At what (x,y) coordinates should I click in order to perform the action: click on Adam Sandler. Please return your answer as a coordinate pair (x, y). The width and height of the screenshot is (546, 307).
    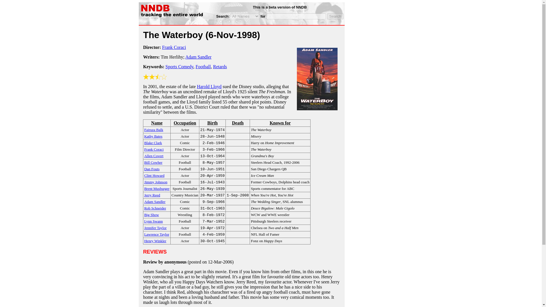
    Looking at the image, I should click on (198, 57).